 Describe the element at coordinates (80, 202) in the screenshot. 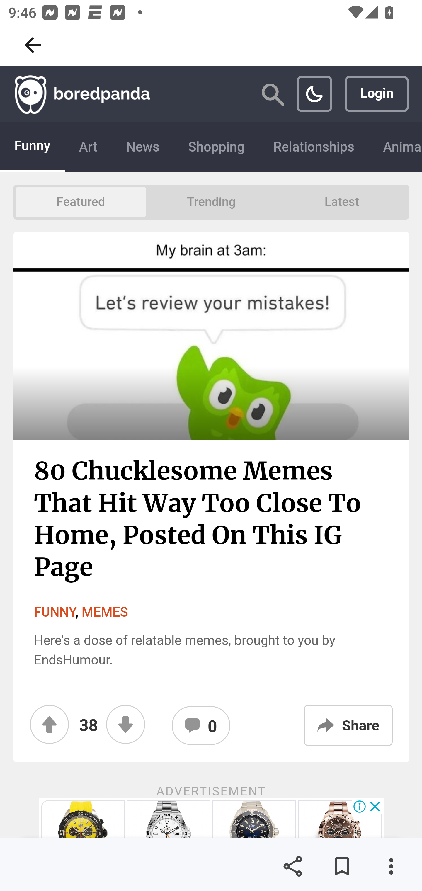

I see `Featured` at that location.